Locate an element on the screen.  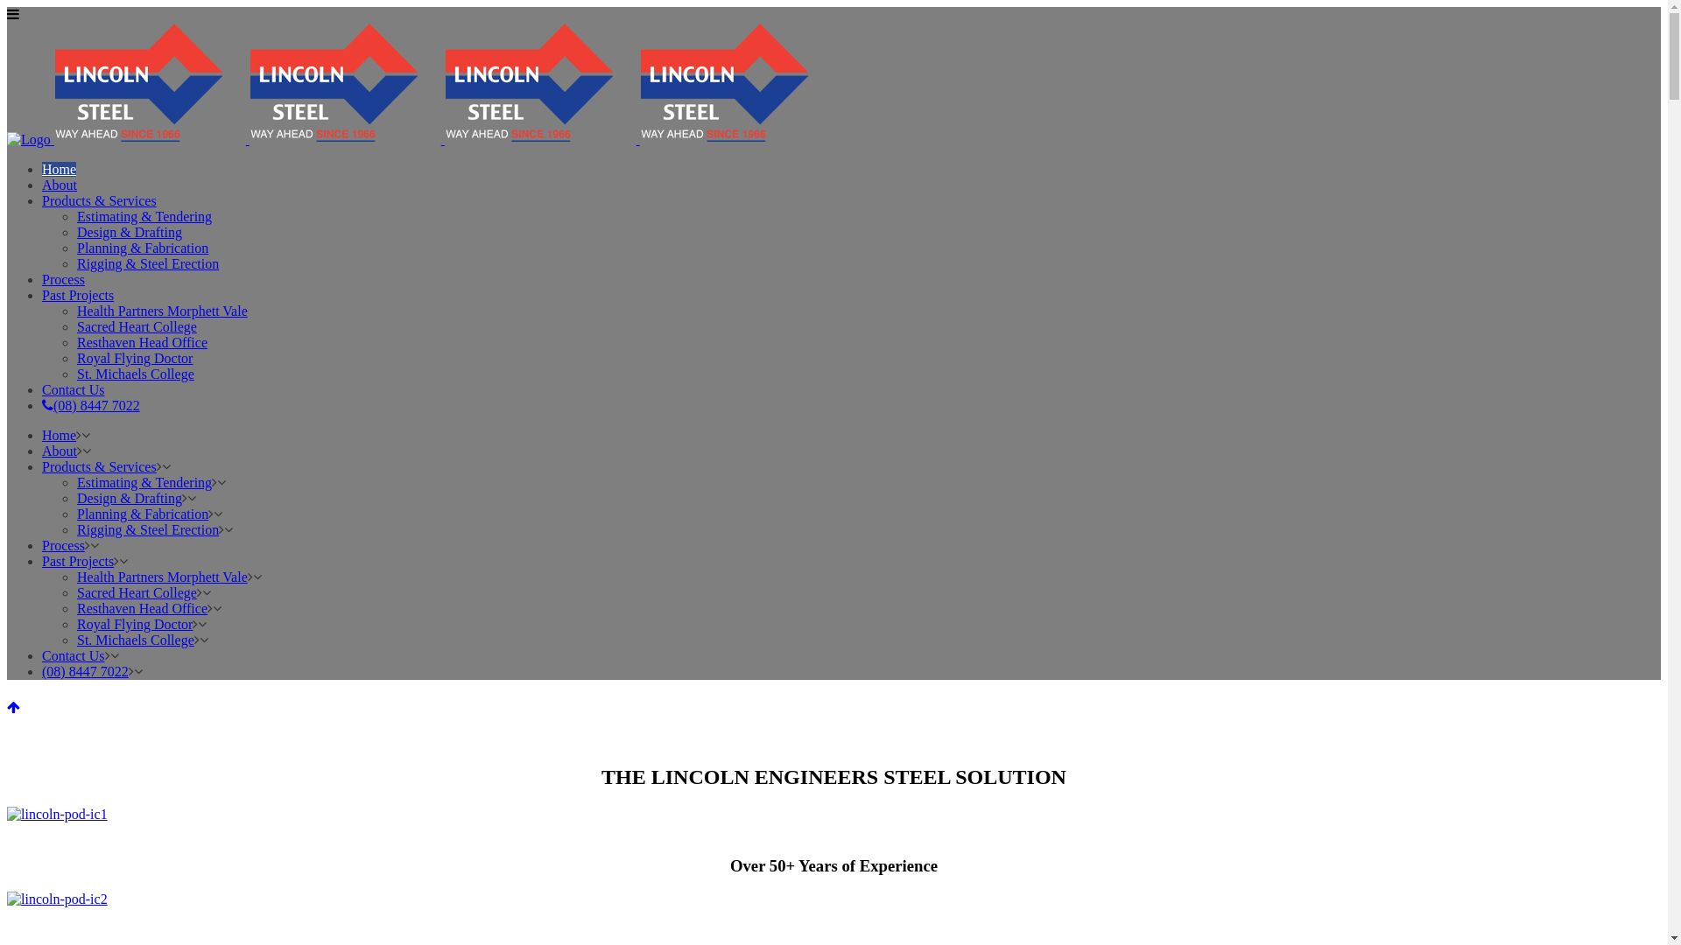
Estimating & Tendering is located at coordinates (144, 217).